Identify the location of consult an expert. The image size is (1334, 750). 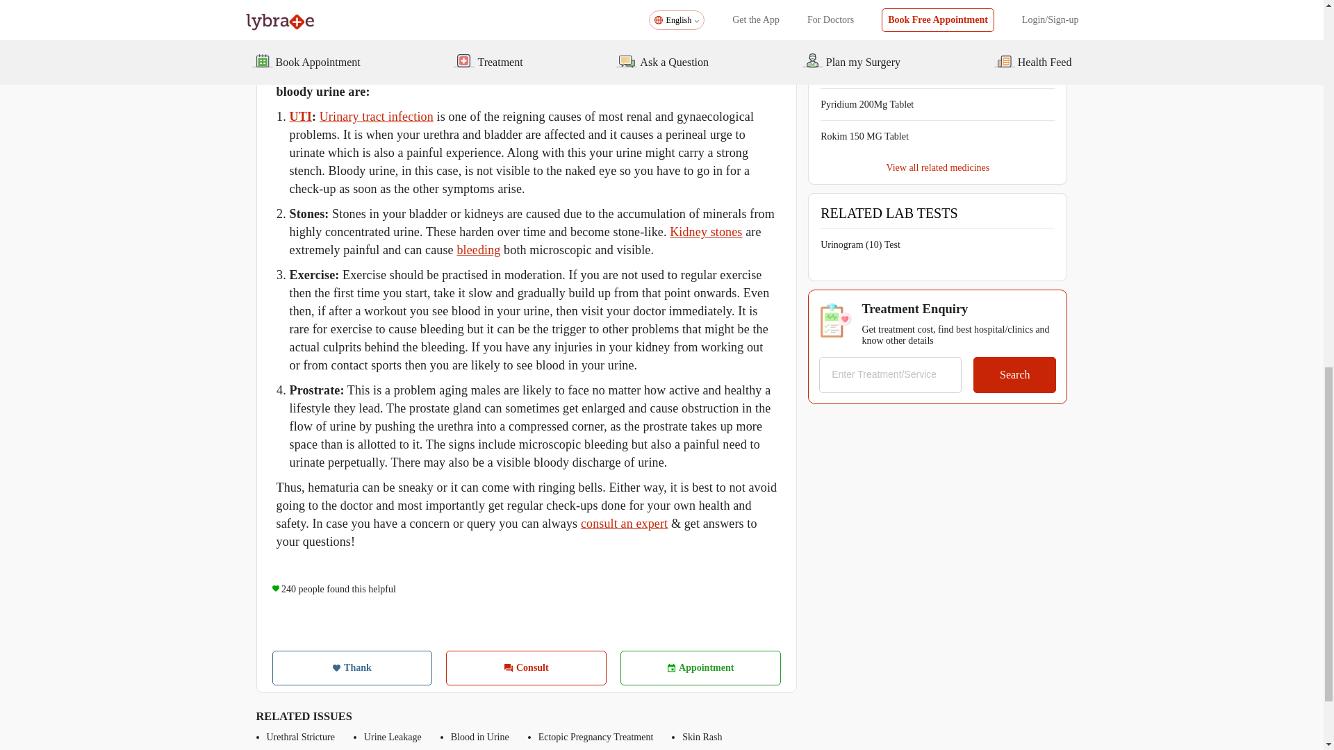
(624, 524).